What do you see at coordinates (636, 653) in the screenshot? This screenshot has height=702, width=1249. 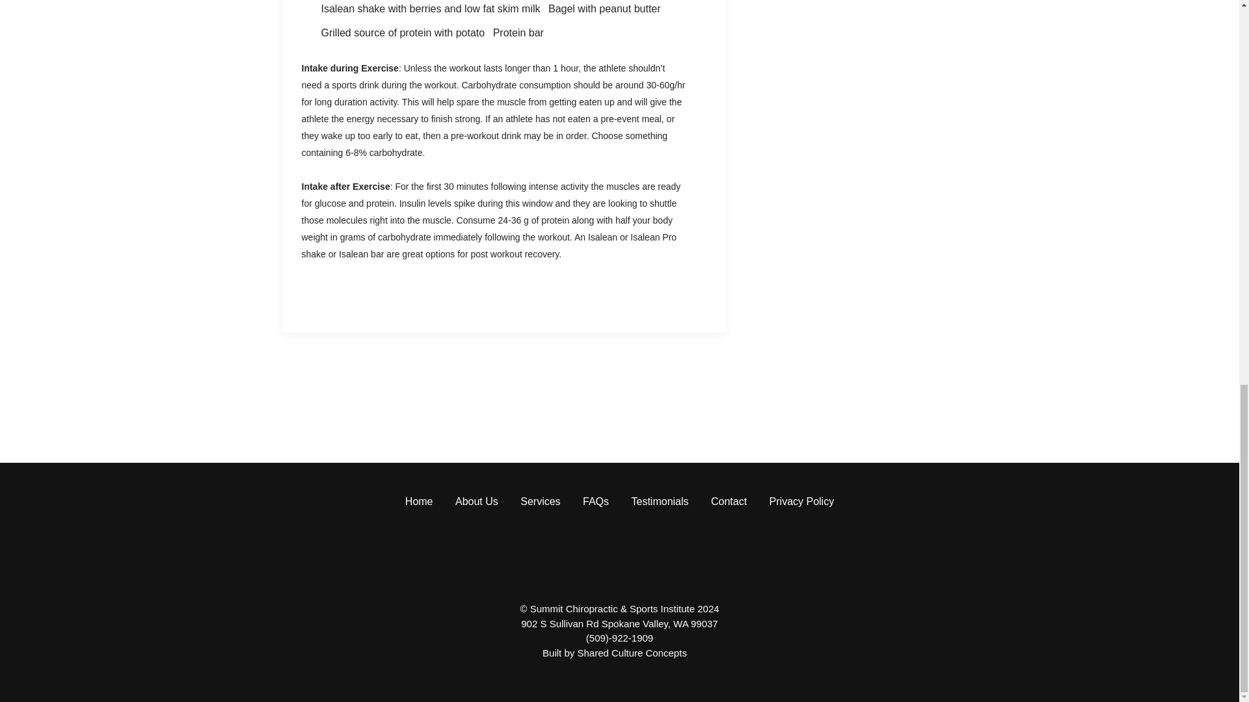 I see `Website built by Shared Culture Concepts` at bounding box center [636, 653].